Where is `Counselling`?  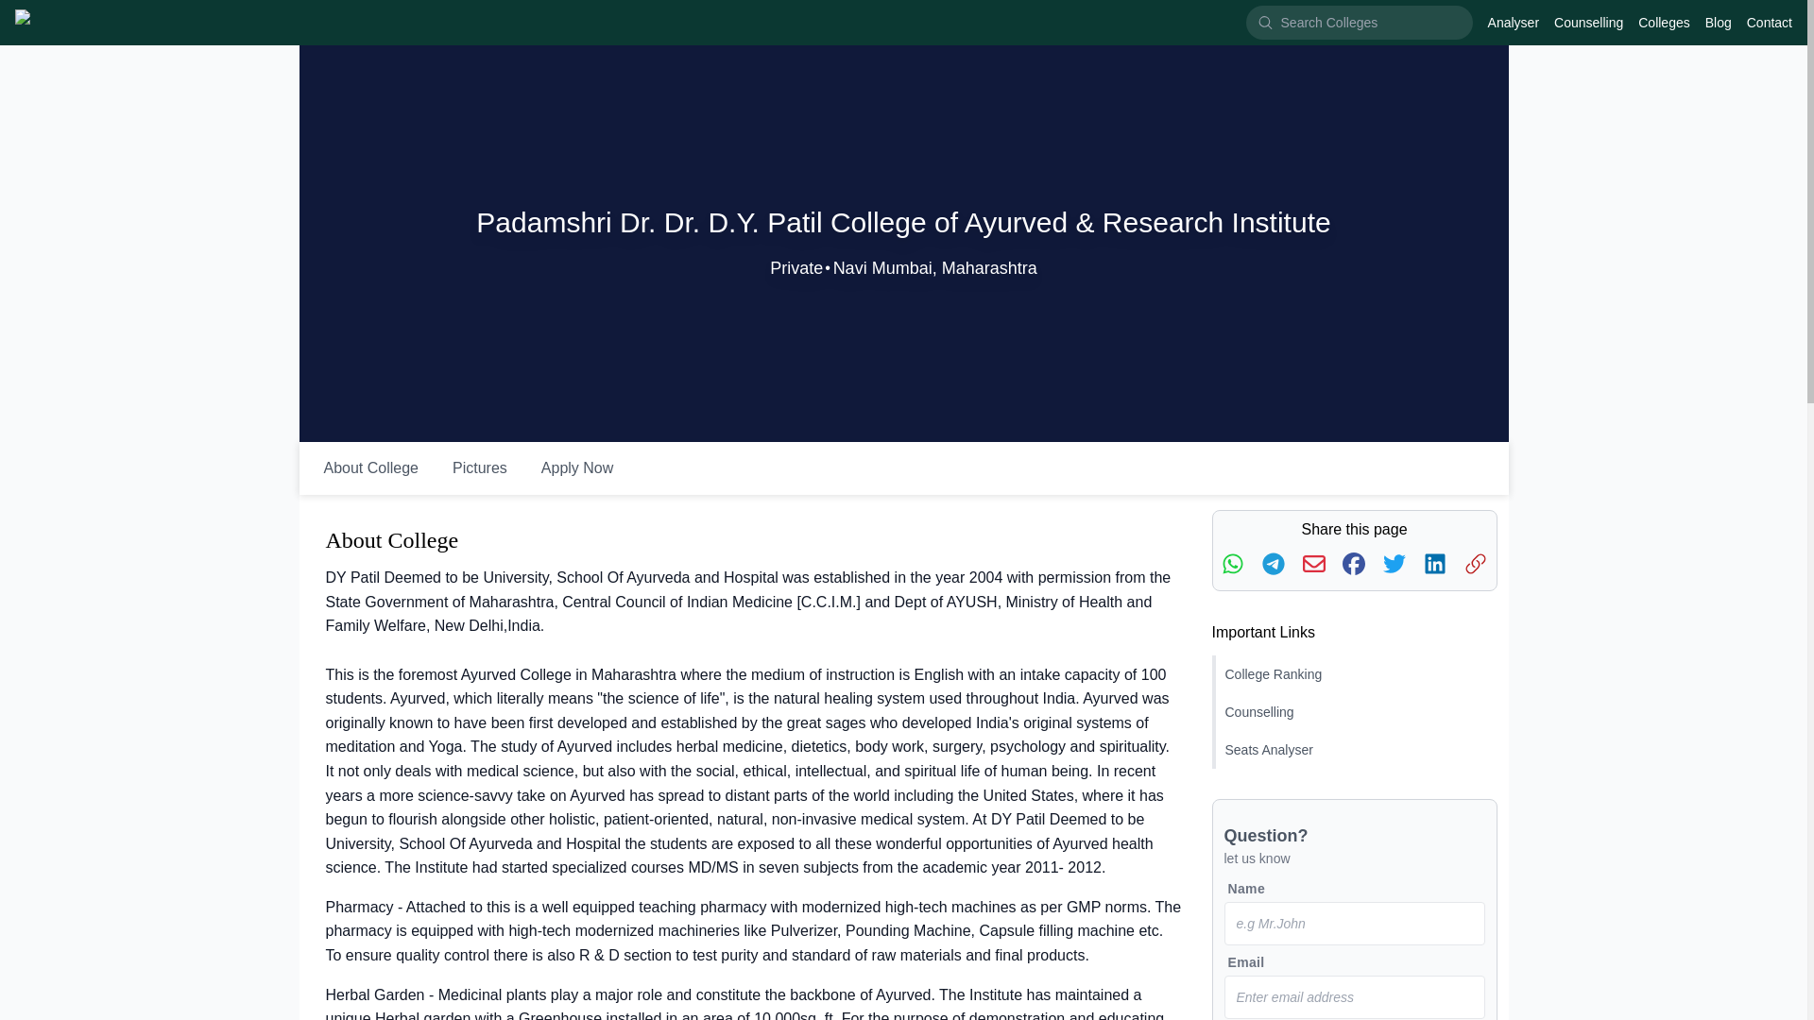 Counselling is located at coordinates (1354, 712).